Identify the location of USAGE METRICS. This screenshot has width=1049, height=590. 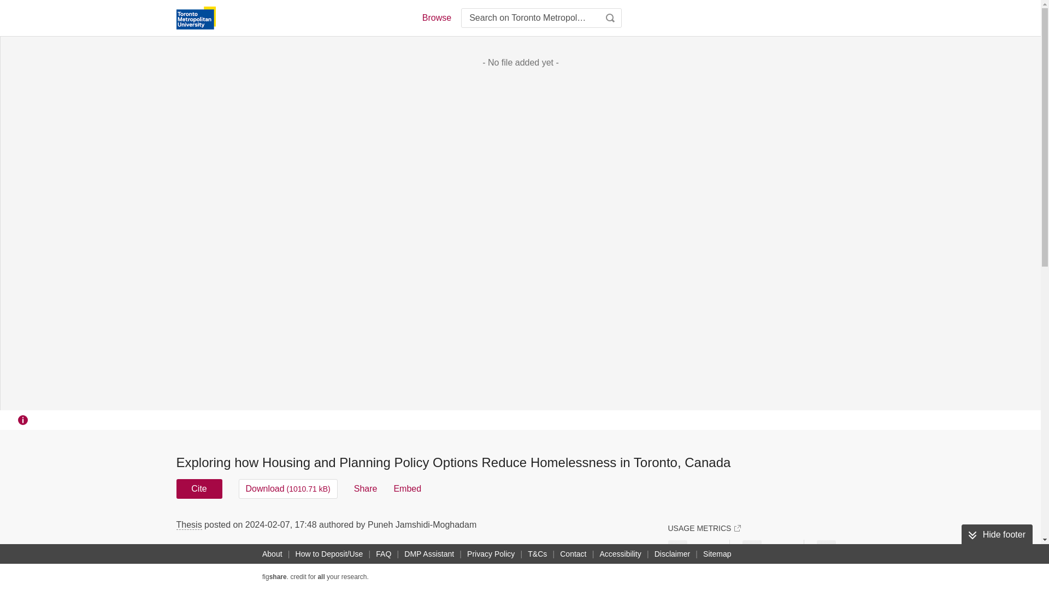
(704, 528).